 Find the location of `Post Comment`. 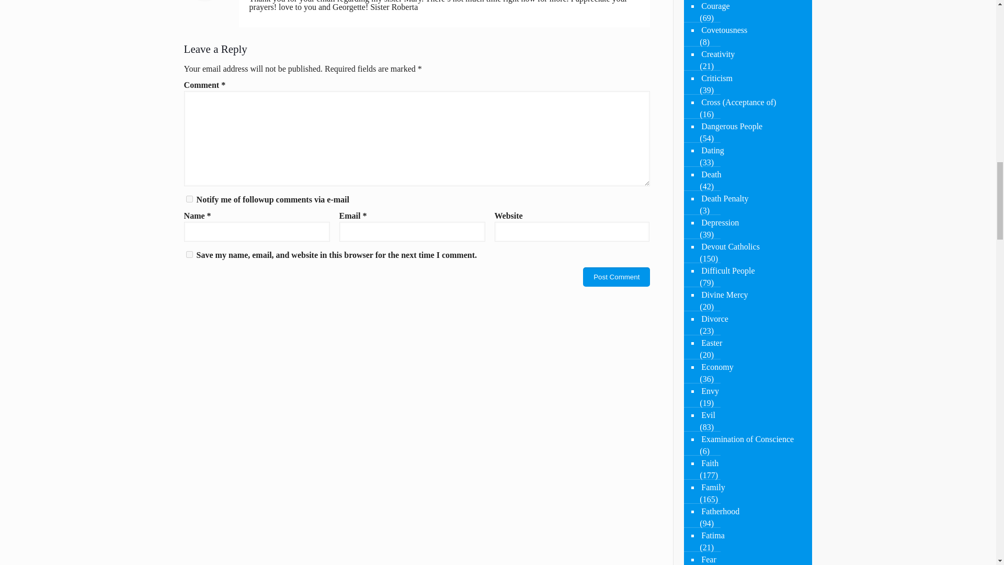

Post Comment is located at coordinates (616, 276).